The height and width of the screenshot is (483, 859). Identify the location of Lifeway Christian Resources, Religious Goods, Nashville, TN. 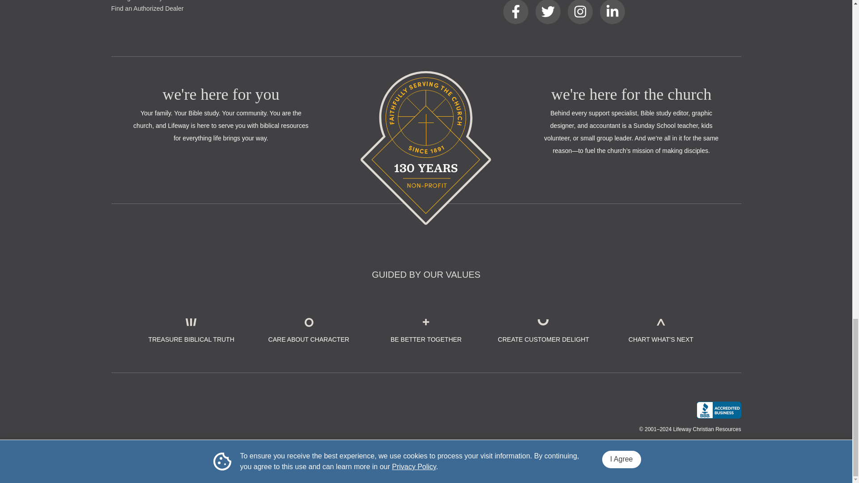
(718, 410).